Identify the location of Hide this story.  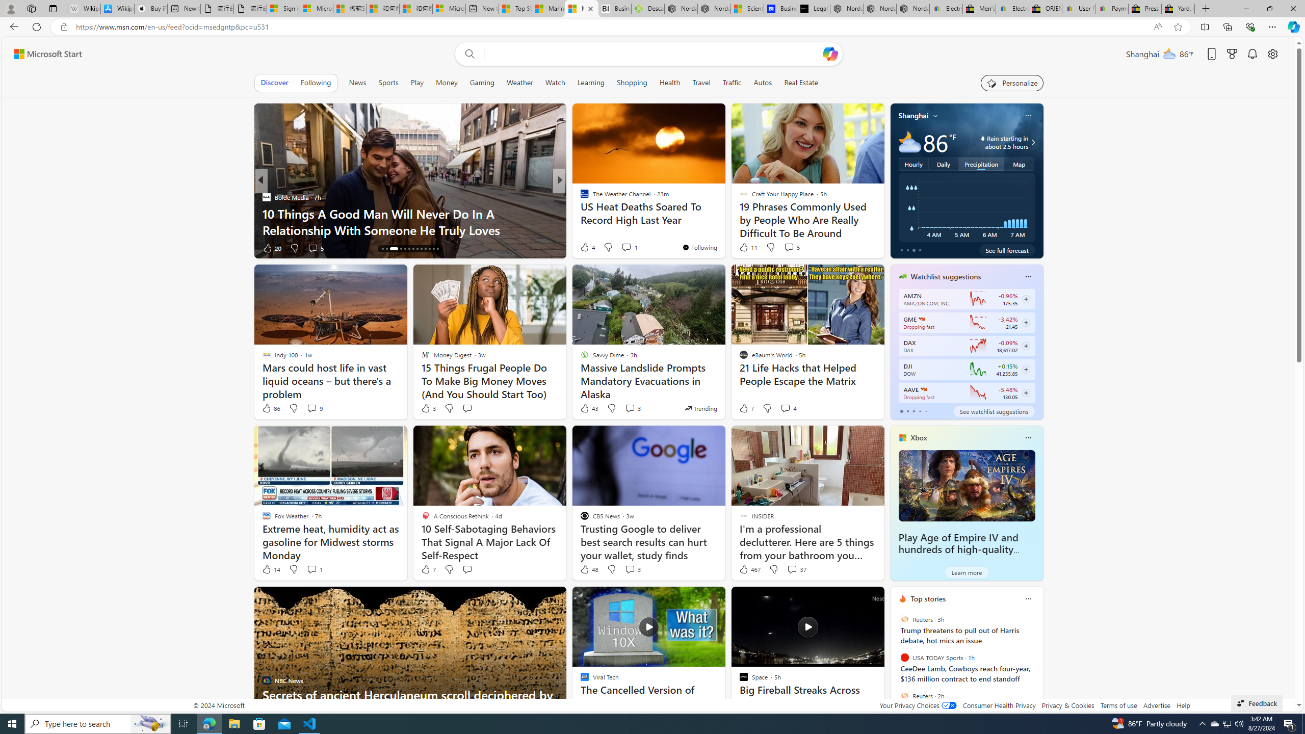
(854, 598).